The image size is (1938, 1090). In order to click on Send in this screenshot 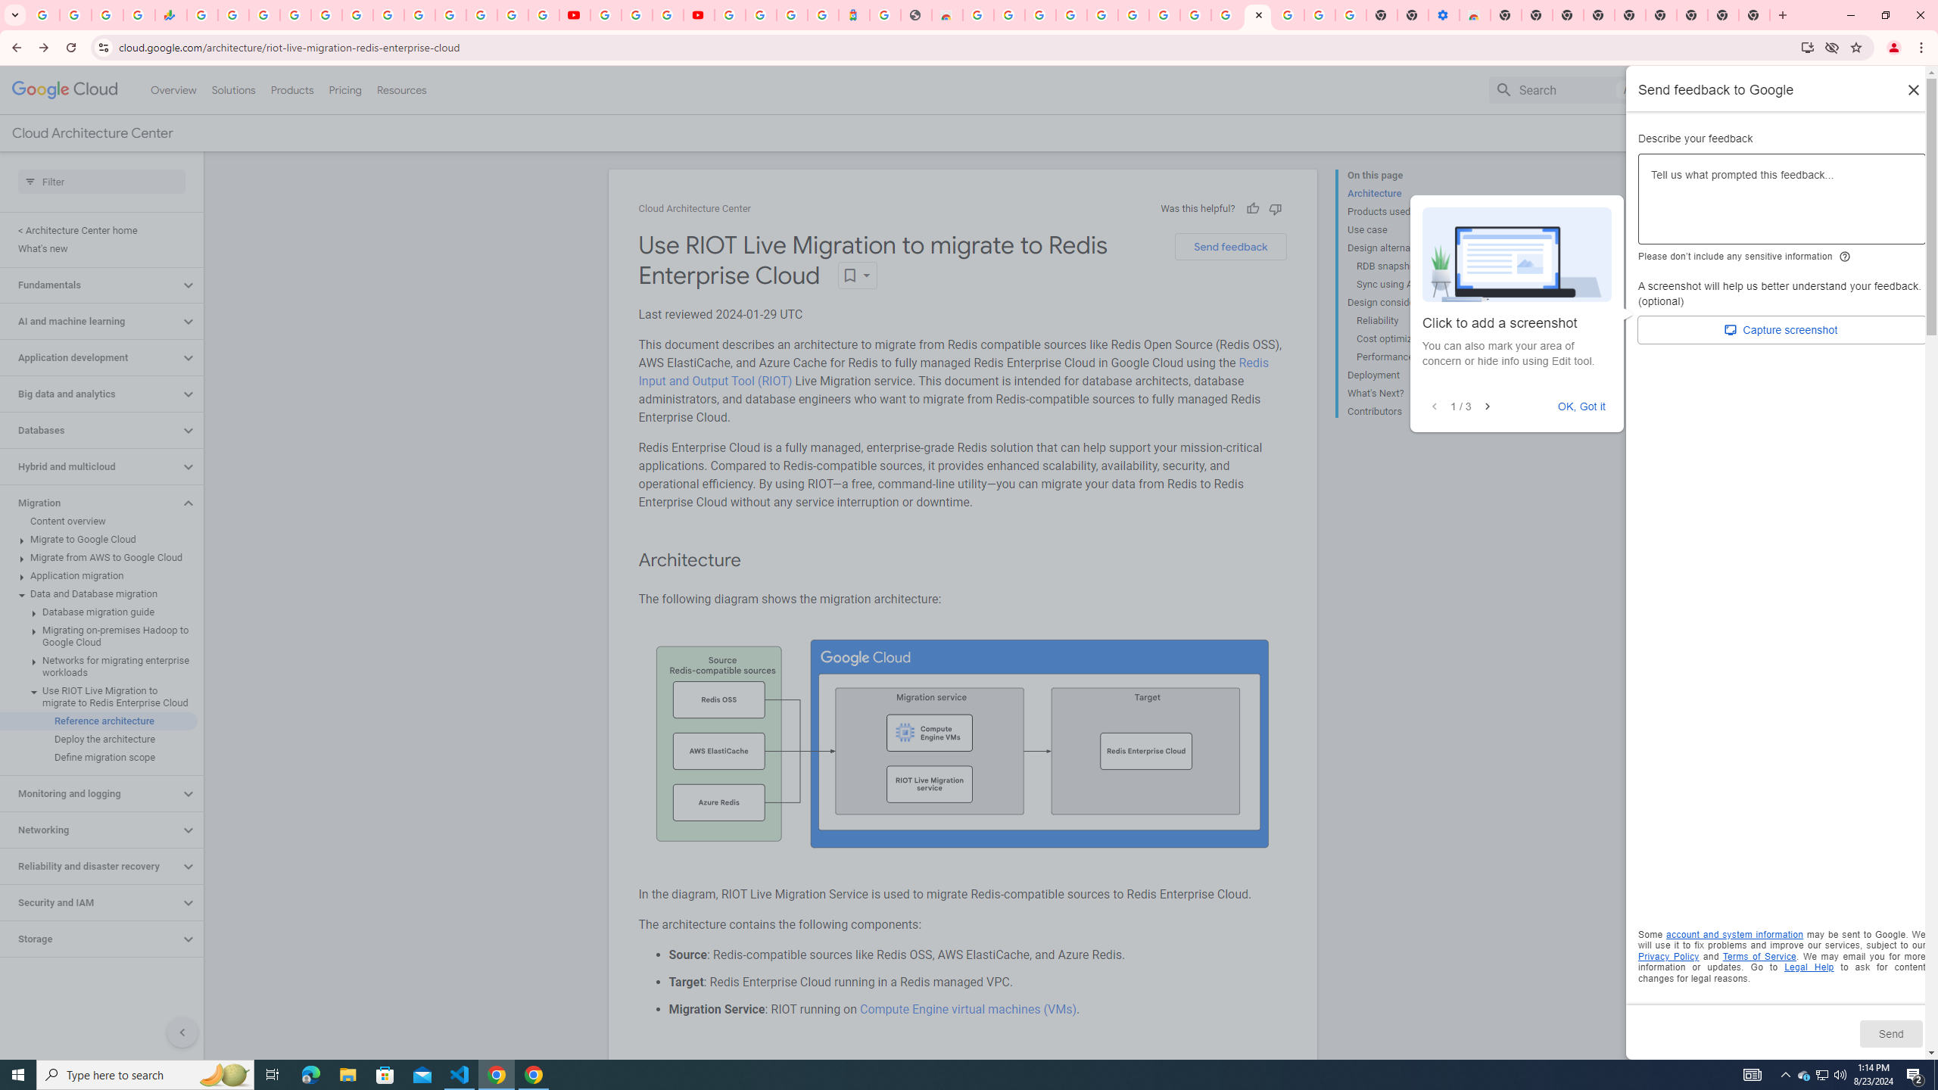, I will do `click(1890, 1033)`.